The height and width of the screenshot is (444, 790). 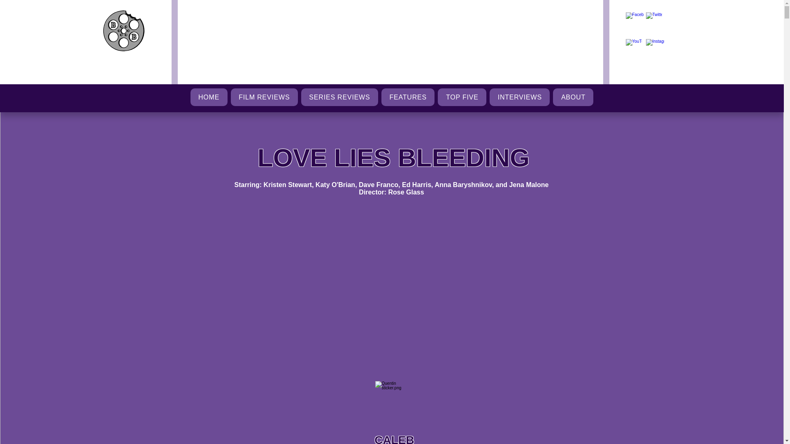 What do you see at coordinates (573, 97) in the screenshot?
I see `ABOUT` at bounding box center [573, 97].